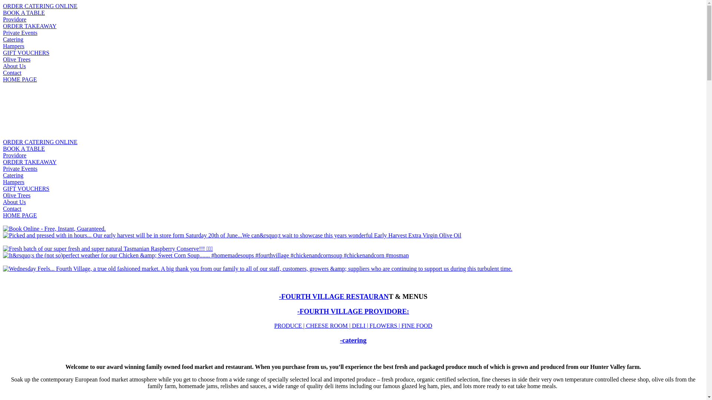 The image size is (712, 400). What do you see at coordinates (353, 326) in the screenshot?
I see `PRODUCE | CHEESE ROOM | DELI | FLOWERS | FINE FOOD` at bounding box center [353, 326].